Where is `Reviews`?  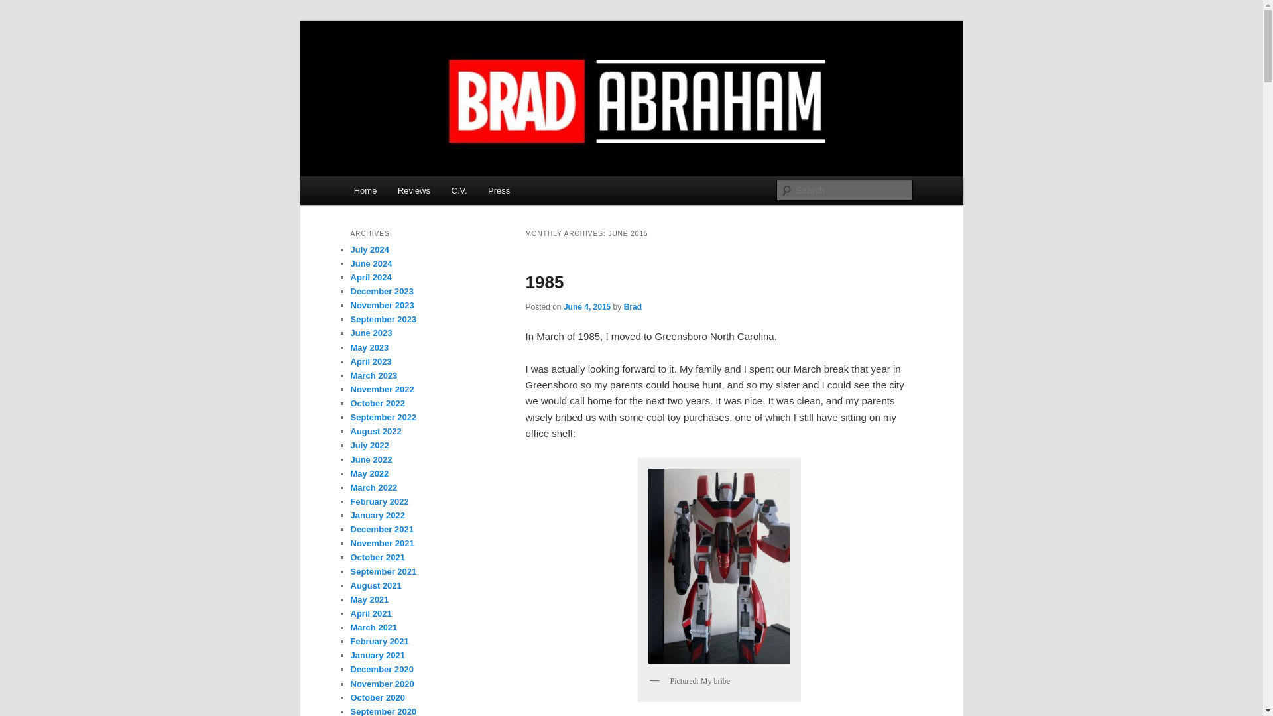 Reviews is located at coordinates (414, 190).